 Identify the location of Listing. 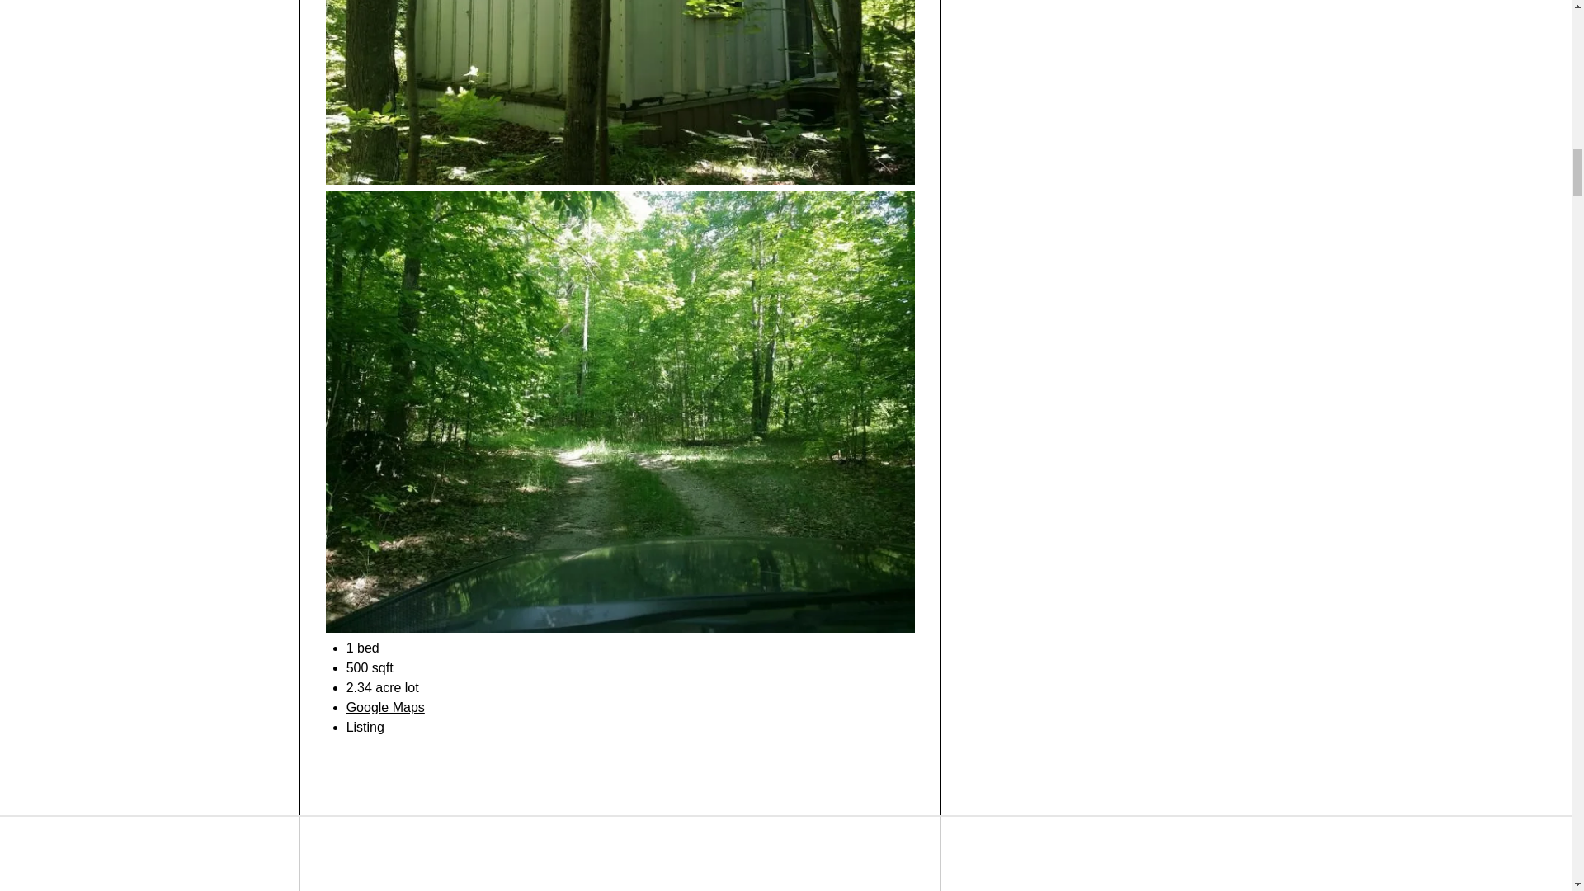
(365, 726).